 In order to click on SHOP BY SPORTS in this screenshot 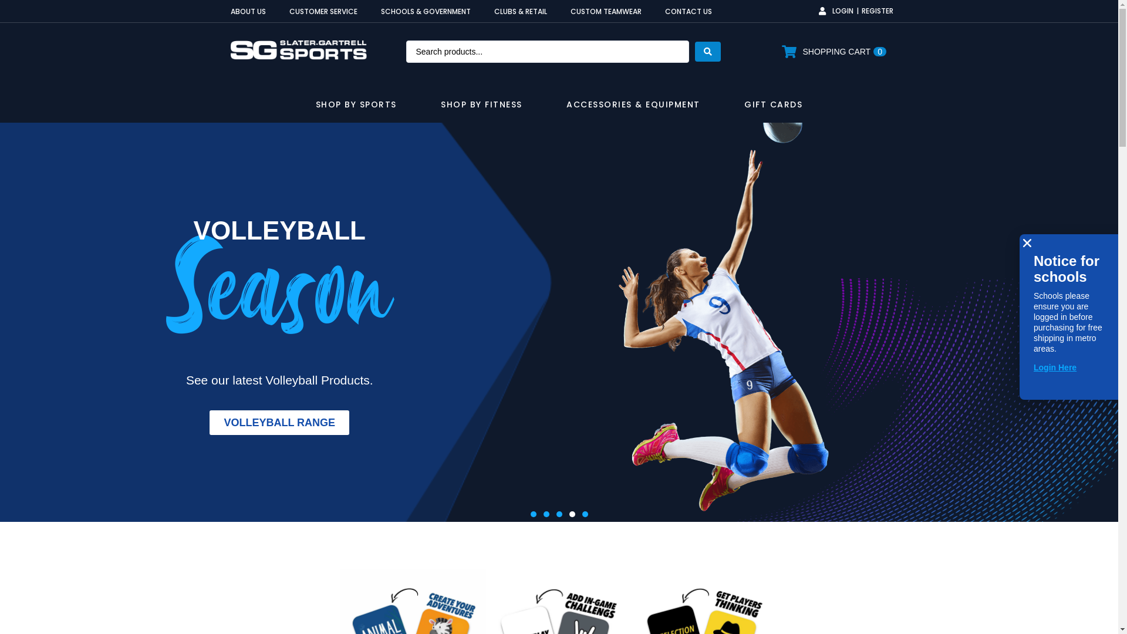, I will do `click(357, 107)`.